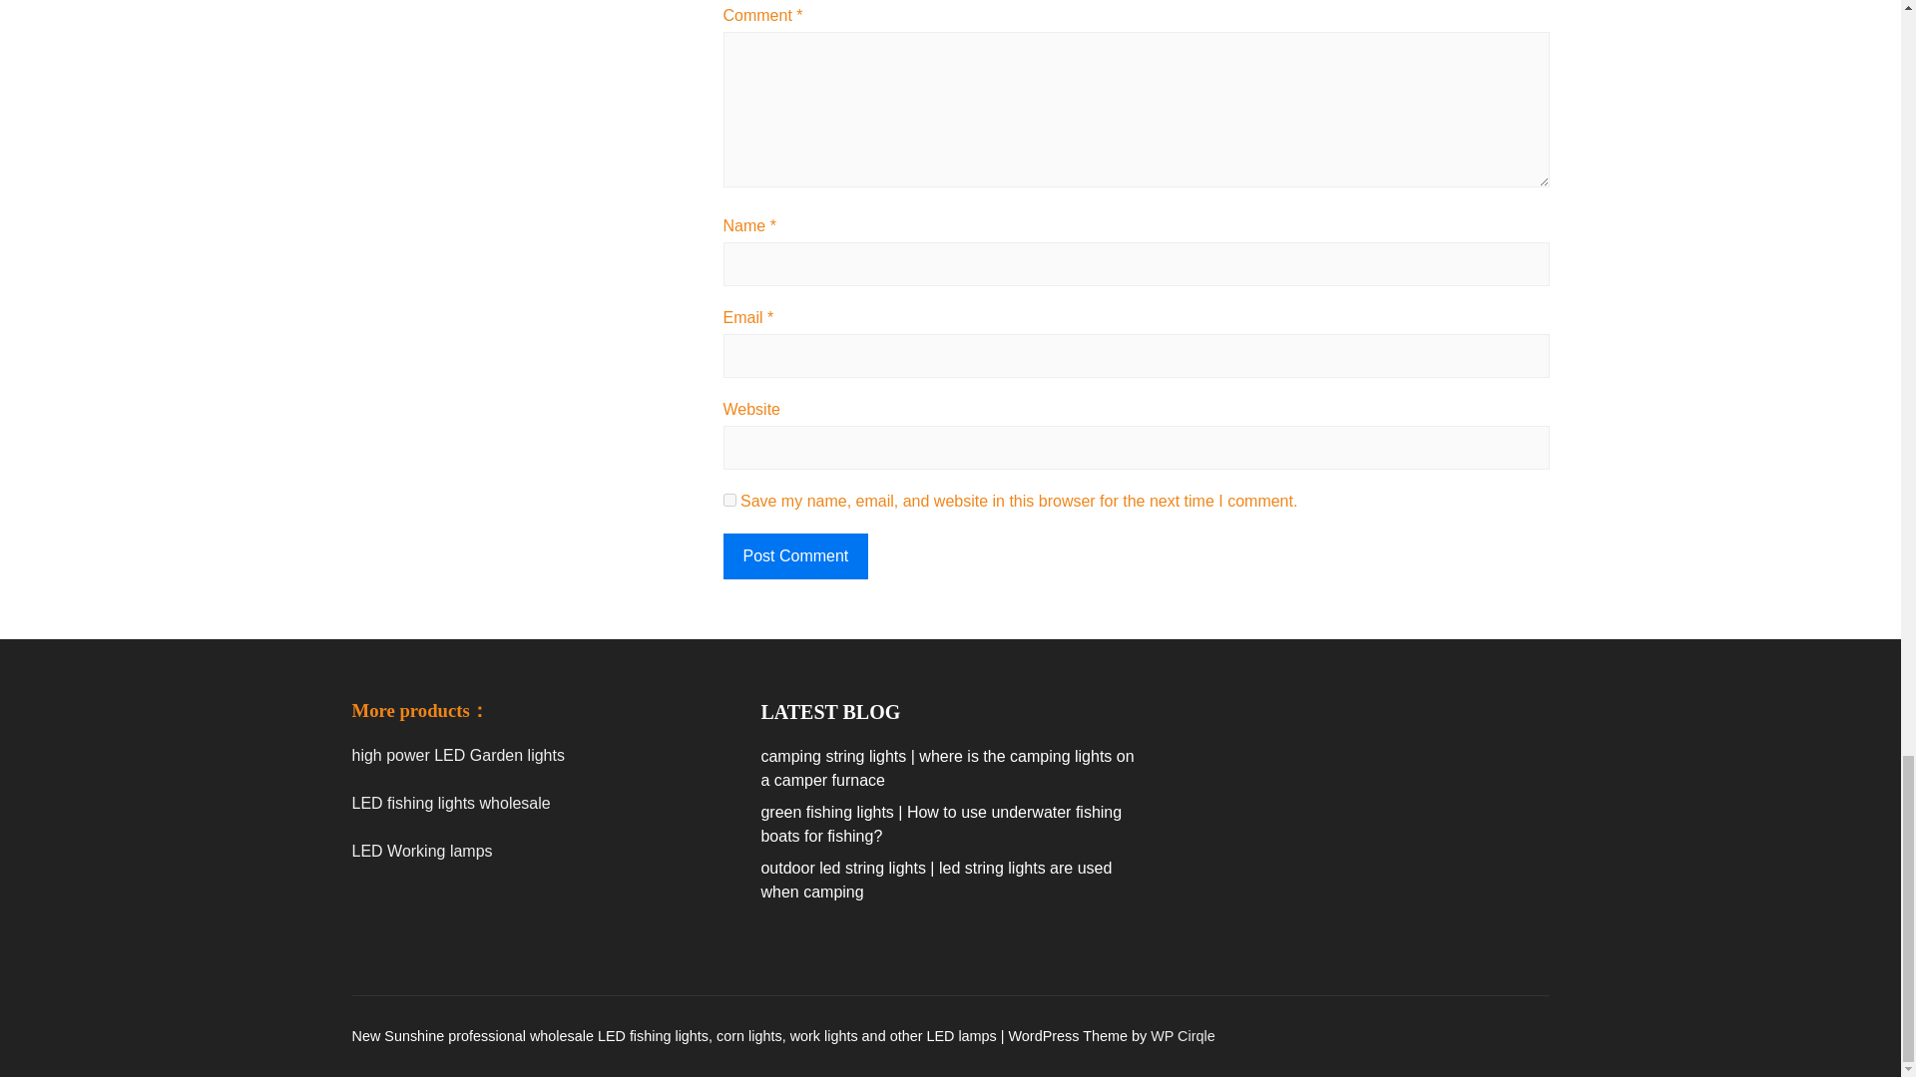 The height and width of the screenshot is (1077, 1916). What do you see at coordinates (794, 556) in the screenshot?
I see `Post Comment` at bounding box center [794, 556].